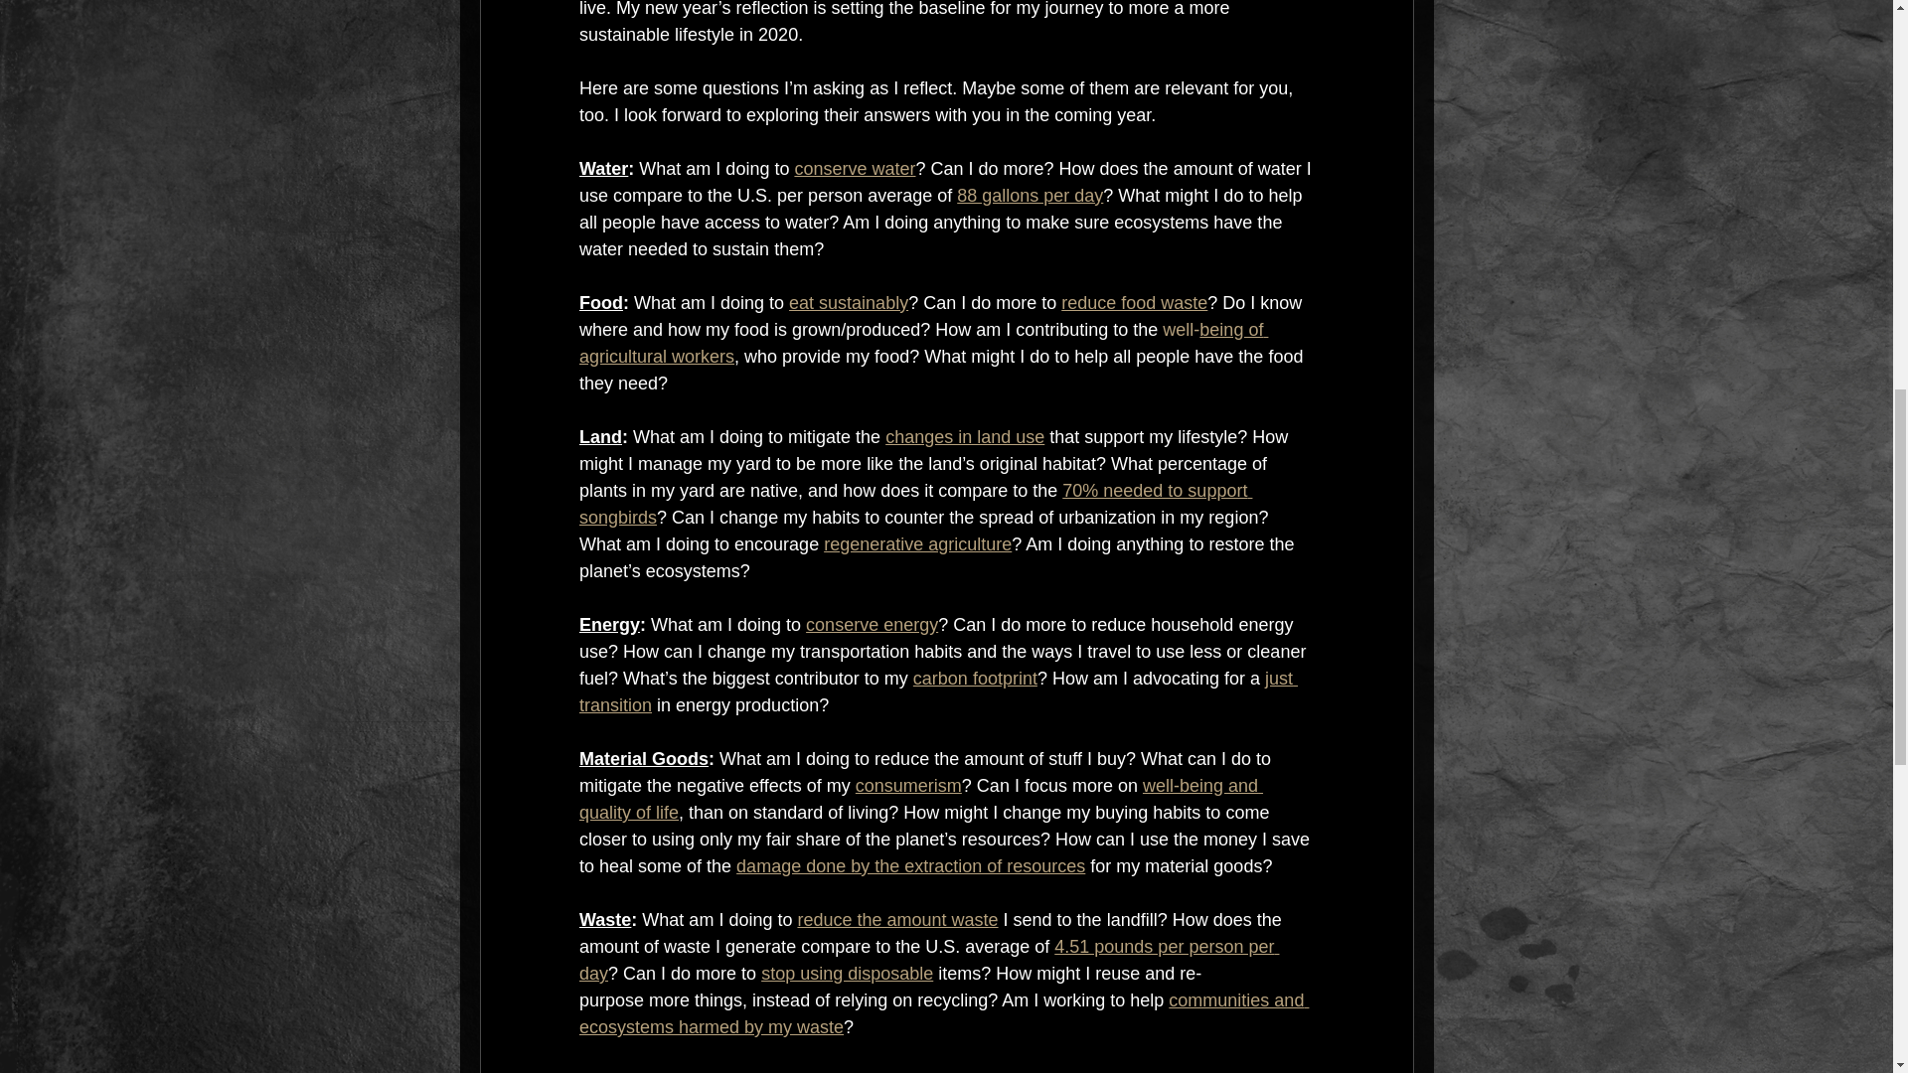  Describe the element at coordinates (1181, 330) in the screenshot. I see `well-` at that location.